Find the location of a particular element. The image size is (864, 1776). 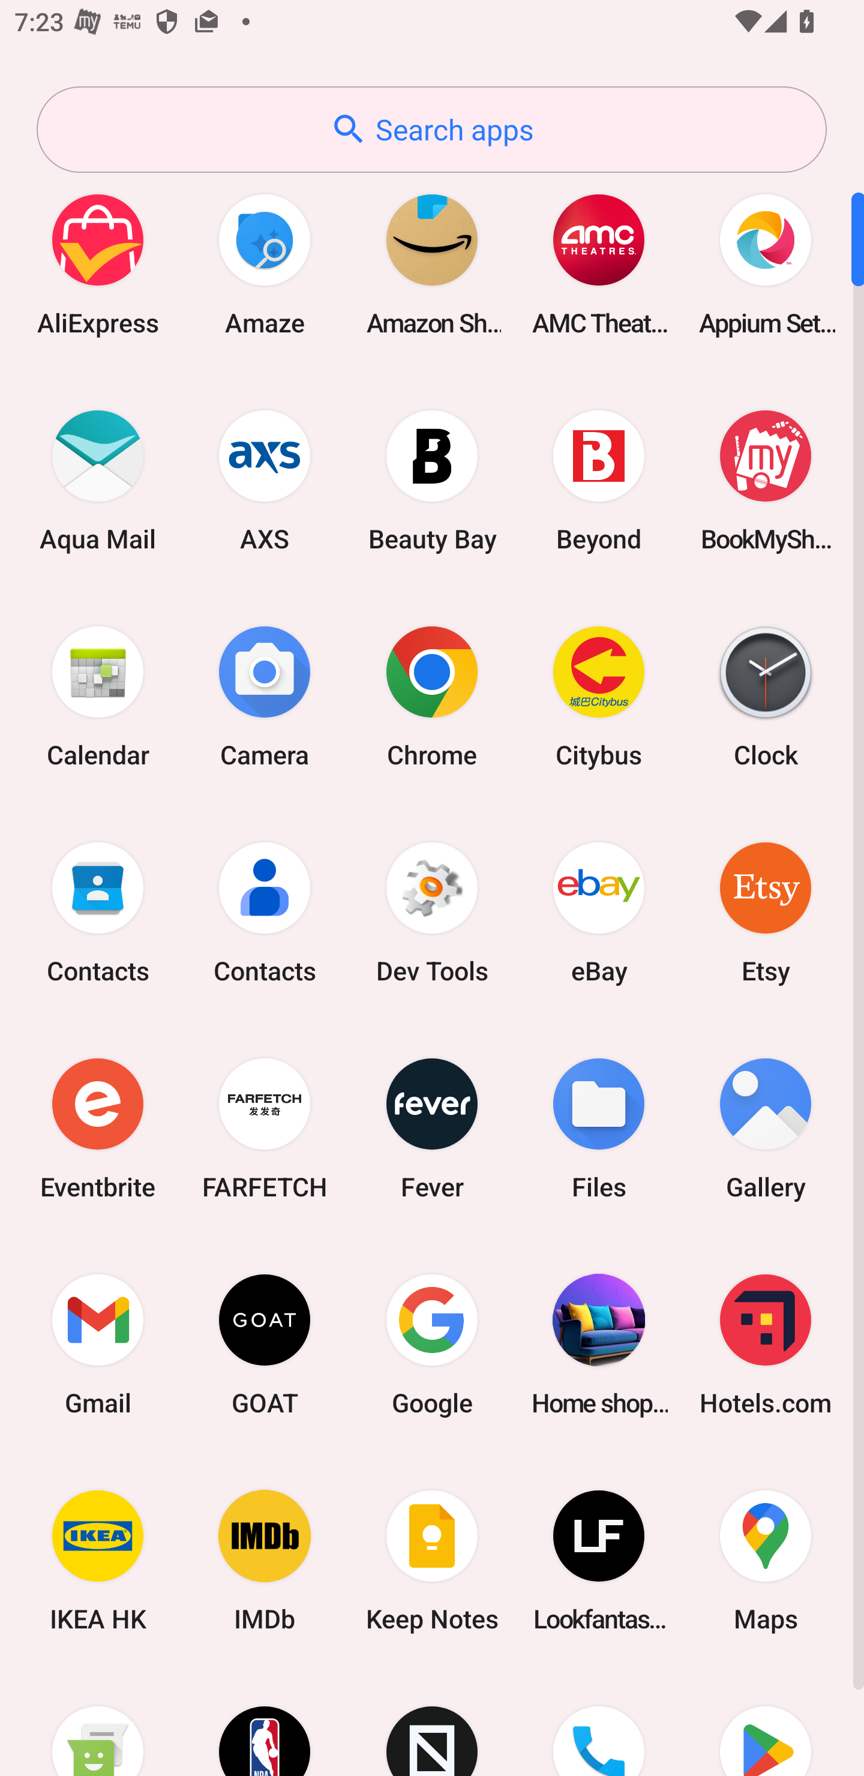

Dev Tools is located at coordinates (432, 912).